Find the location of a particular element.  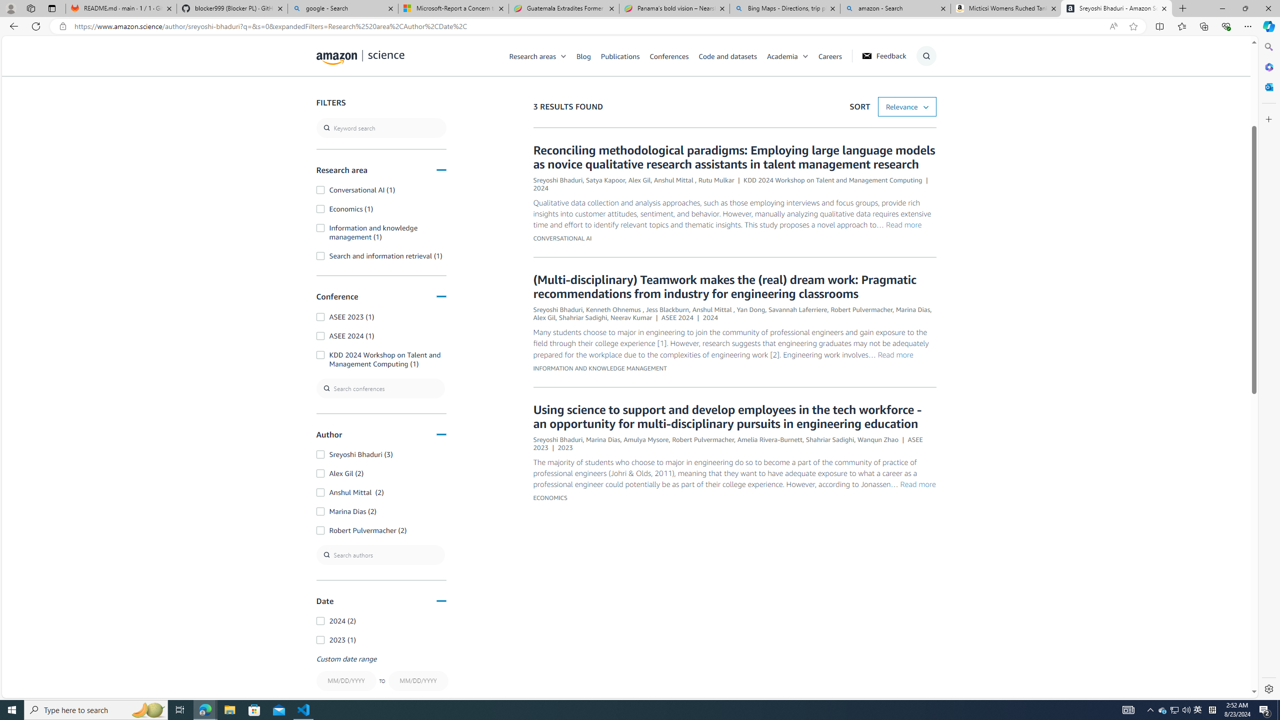

Show Search Form is located at coordinates (926, 56).